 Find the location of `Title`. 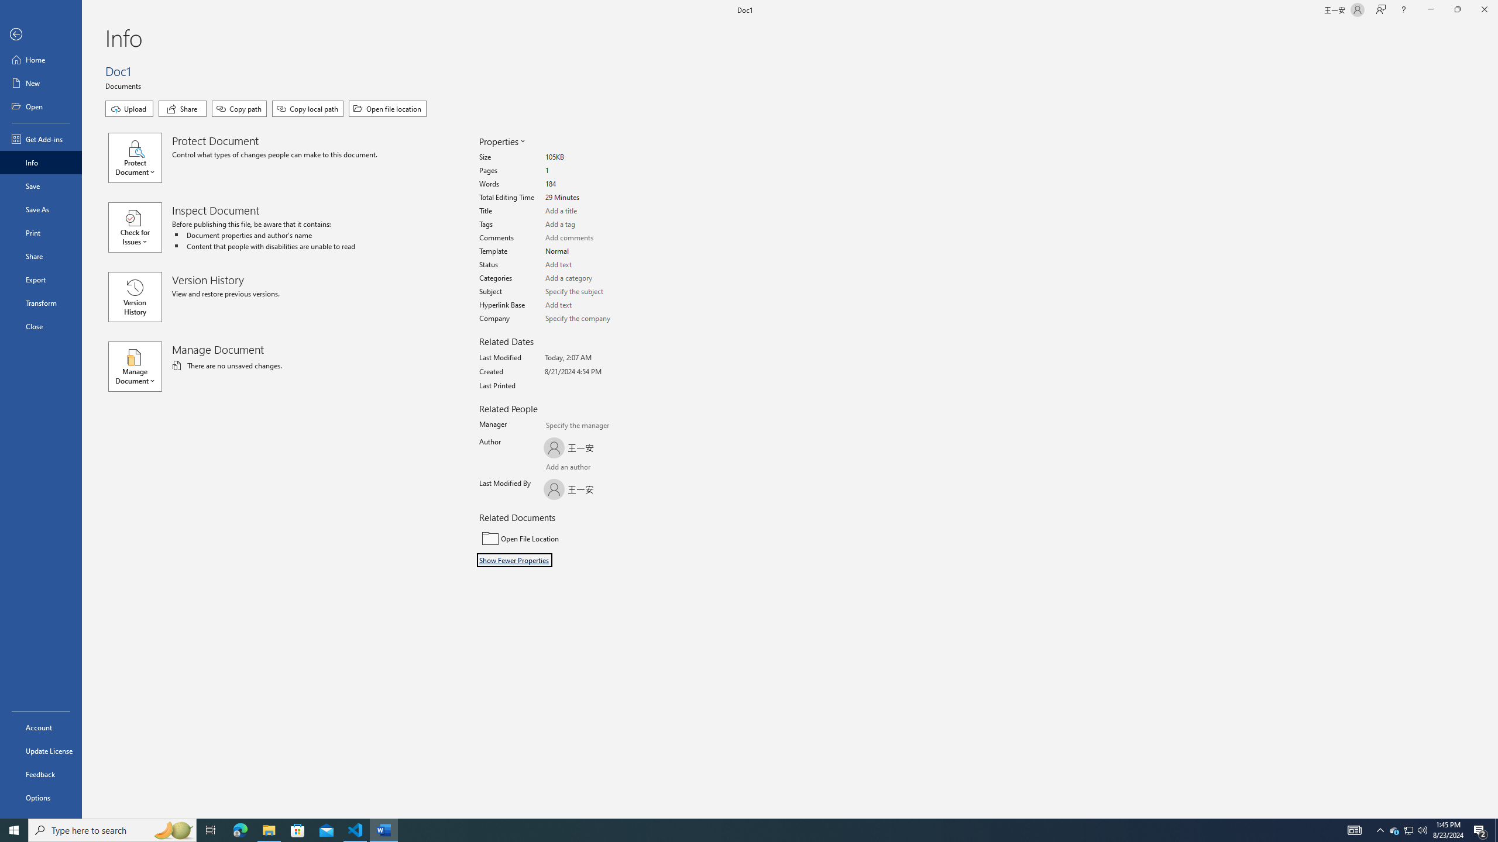

Title is located at coordinates (589, 211).